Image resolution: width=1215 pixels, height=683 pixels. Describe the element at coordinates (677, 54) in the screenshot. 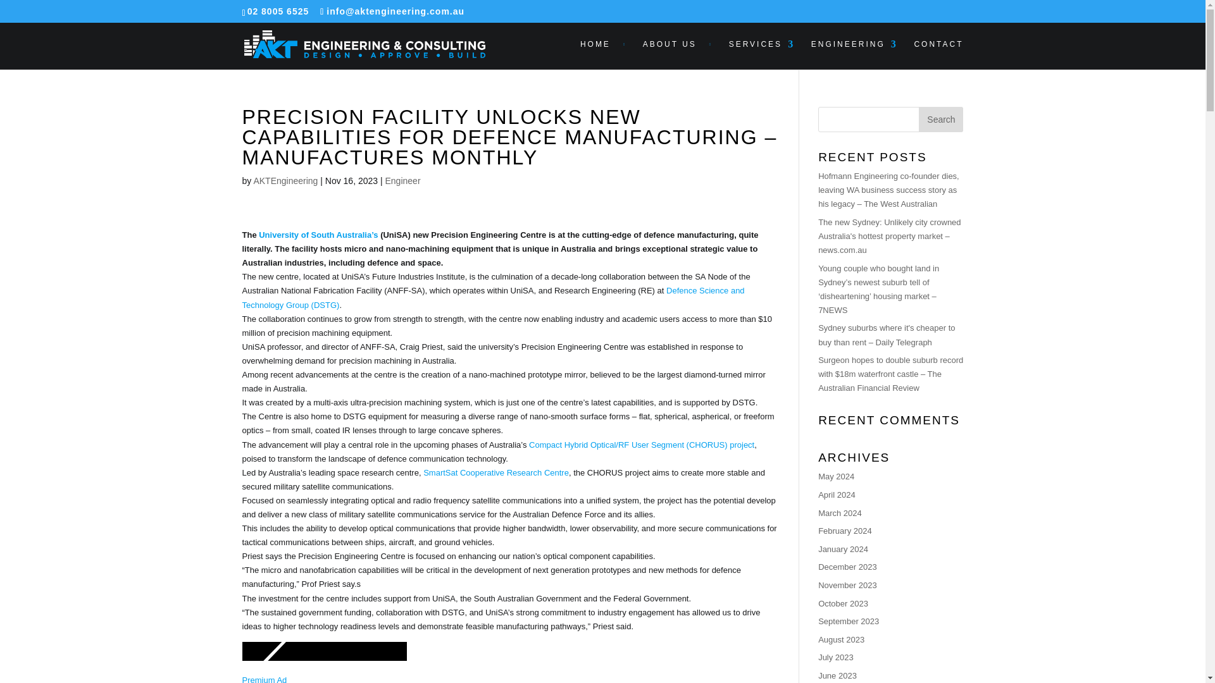

I see `ABOUT US` at that location.